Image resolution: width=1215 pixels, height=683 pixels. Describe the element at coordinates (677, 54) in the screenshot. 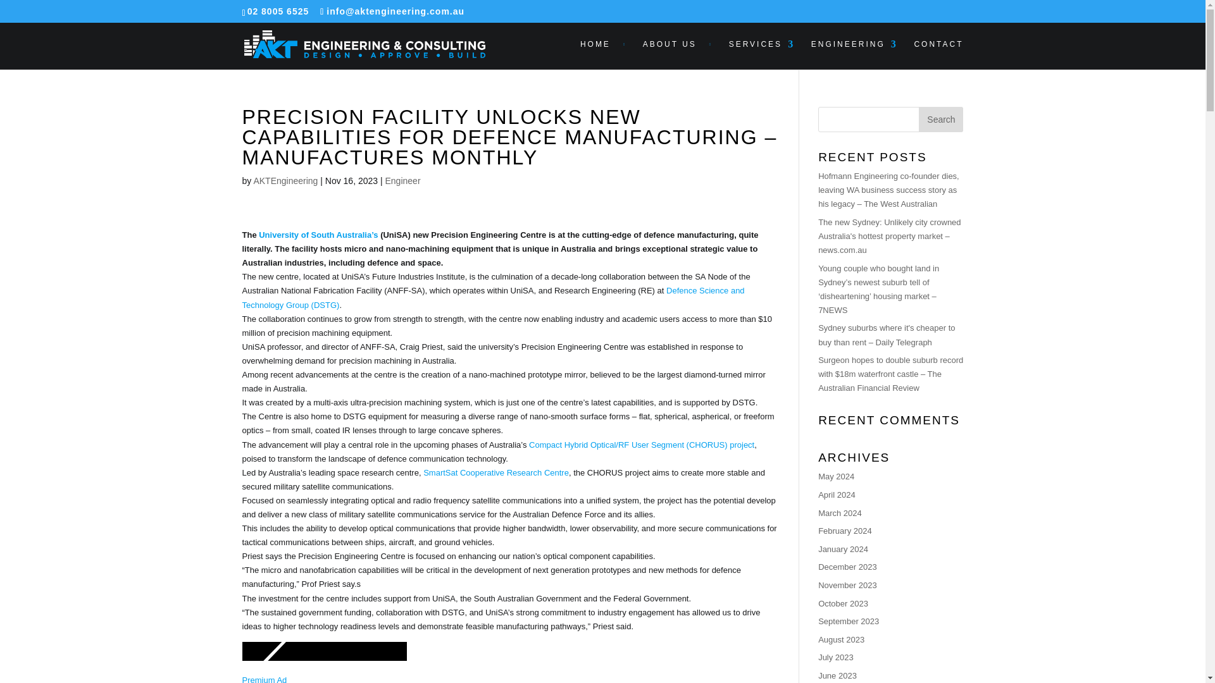

I see `ABOUT US` at that location.